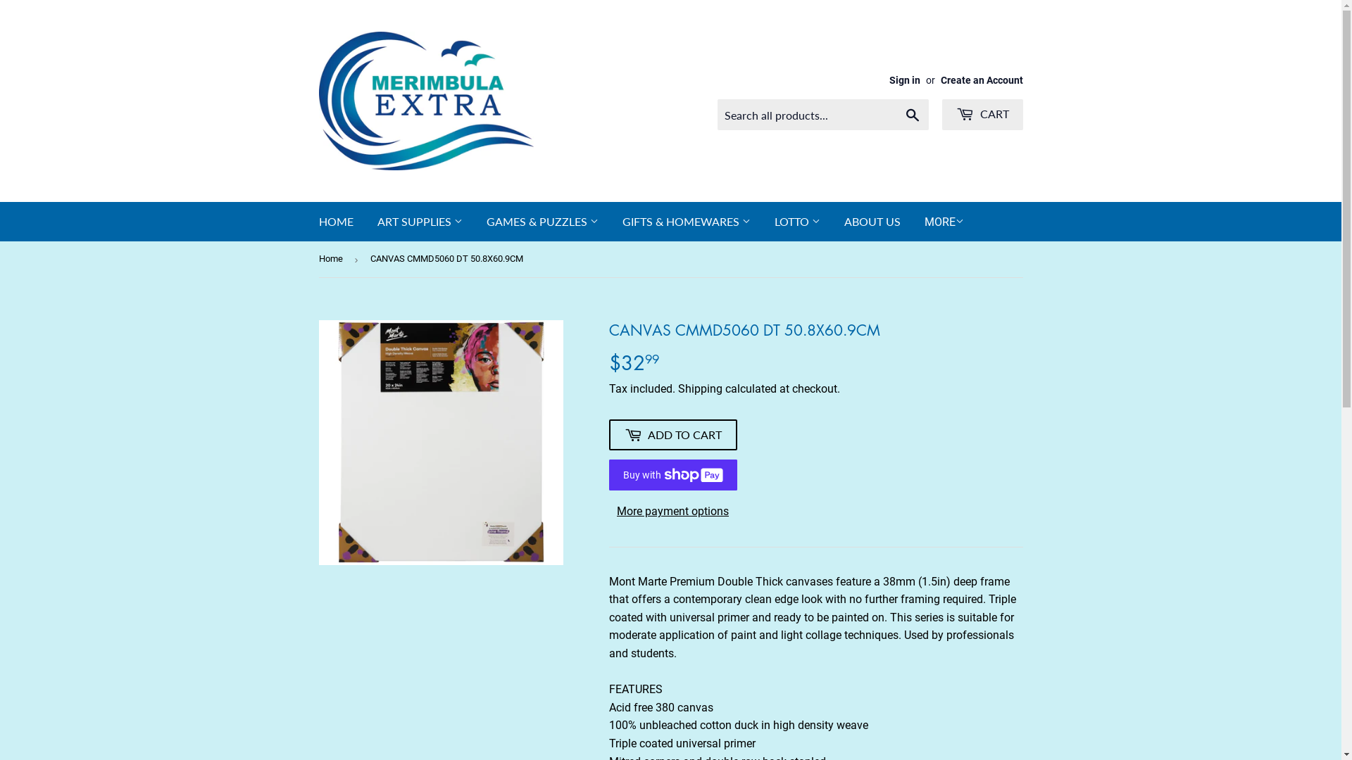 The width and height of the screenshot is (1352, 760). I want to click on ADD TO CART, so click(672, 435).